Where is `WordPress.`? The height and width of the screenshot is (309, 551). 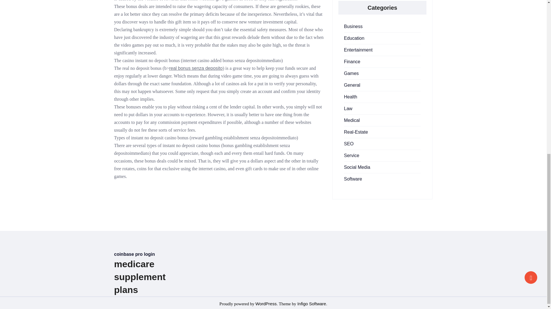 WordPress. is located at coordinates (266, 304).